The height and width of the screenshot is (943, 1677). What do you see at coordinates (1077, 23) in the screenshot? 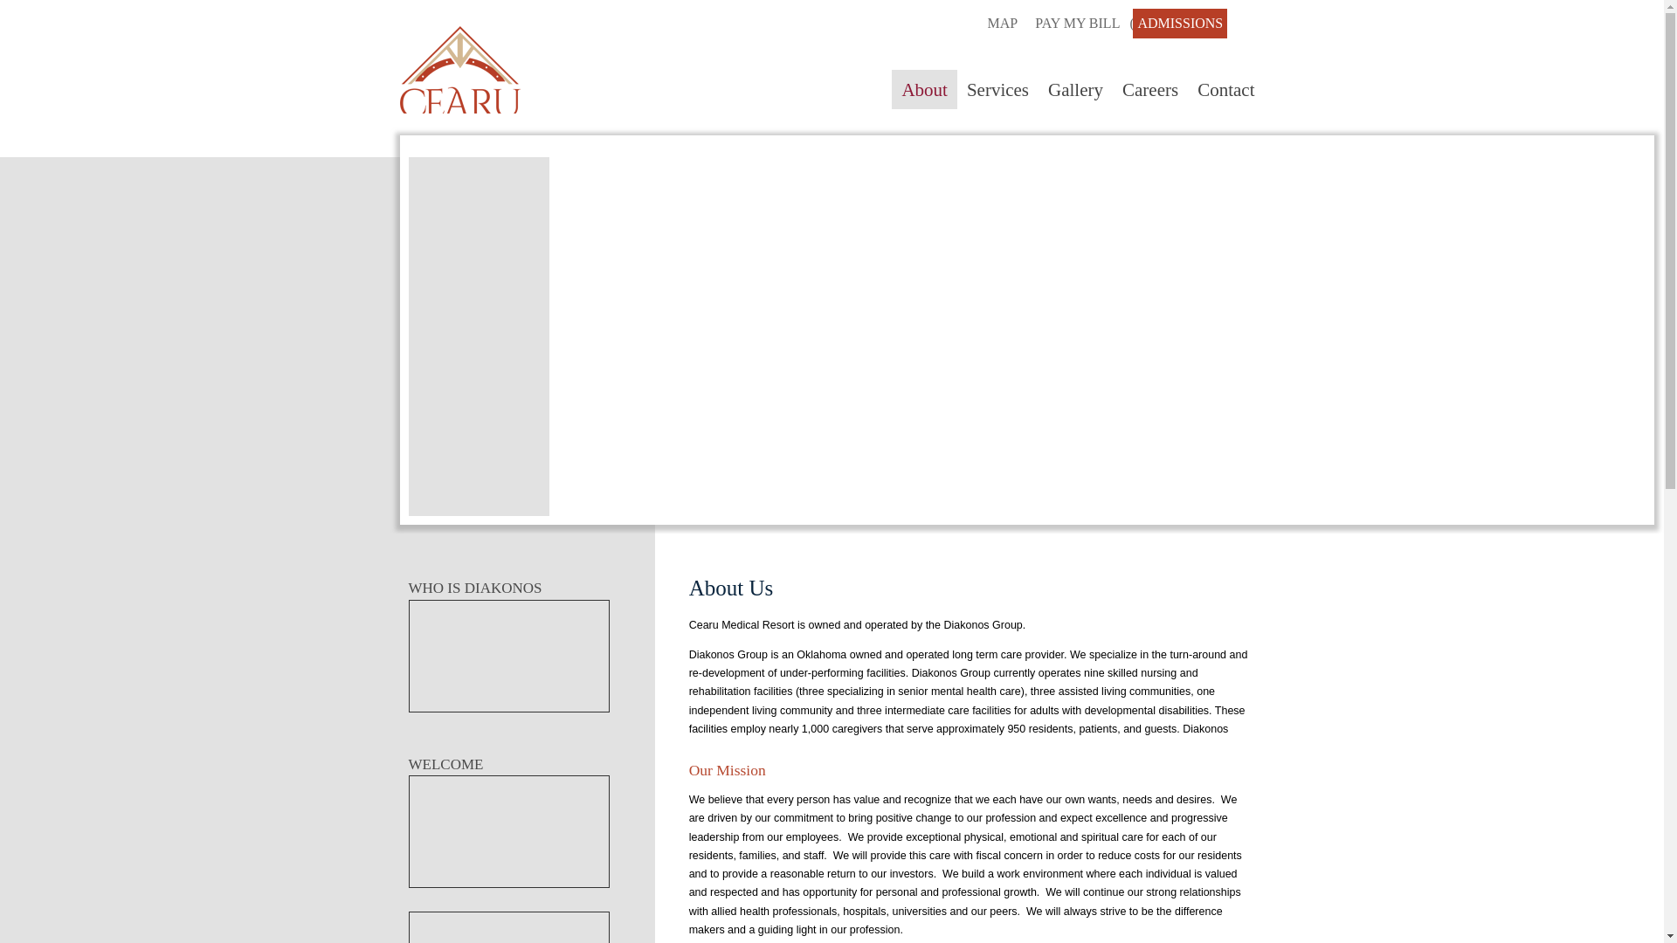
I see `PAY MY BILL` at bounding box center [1077, 23].